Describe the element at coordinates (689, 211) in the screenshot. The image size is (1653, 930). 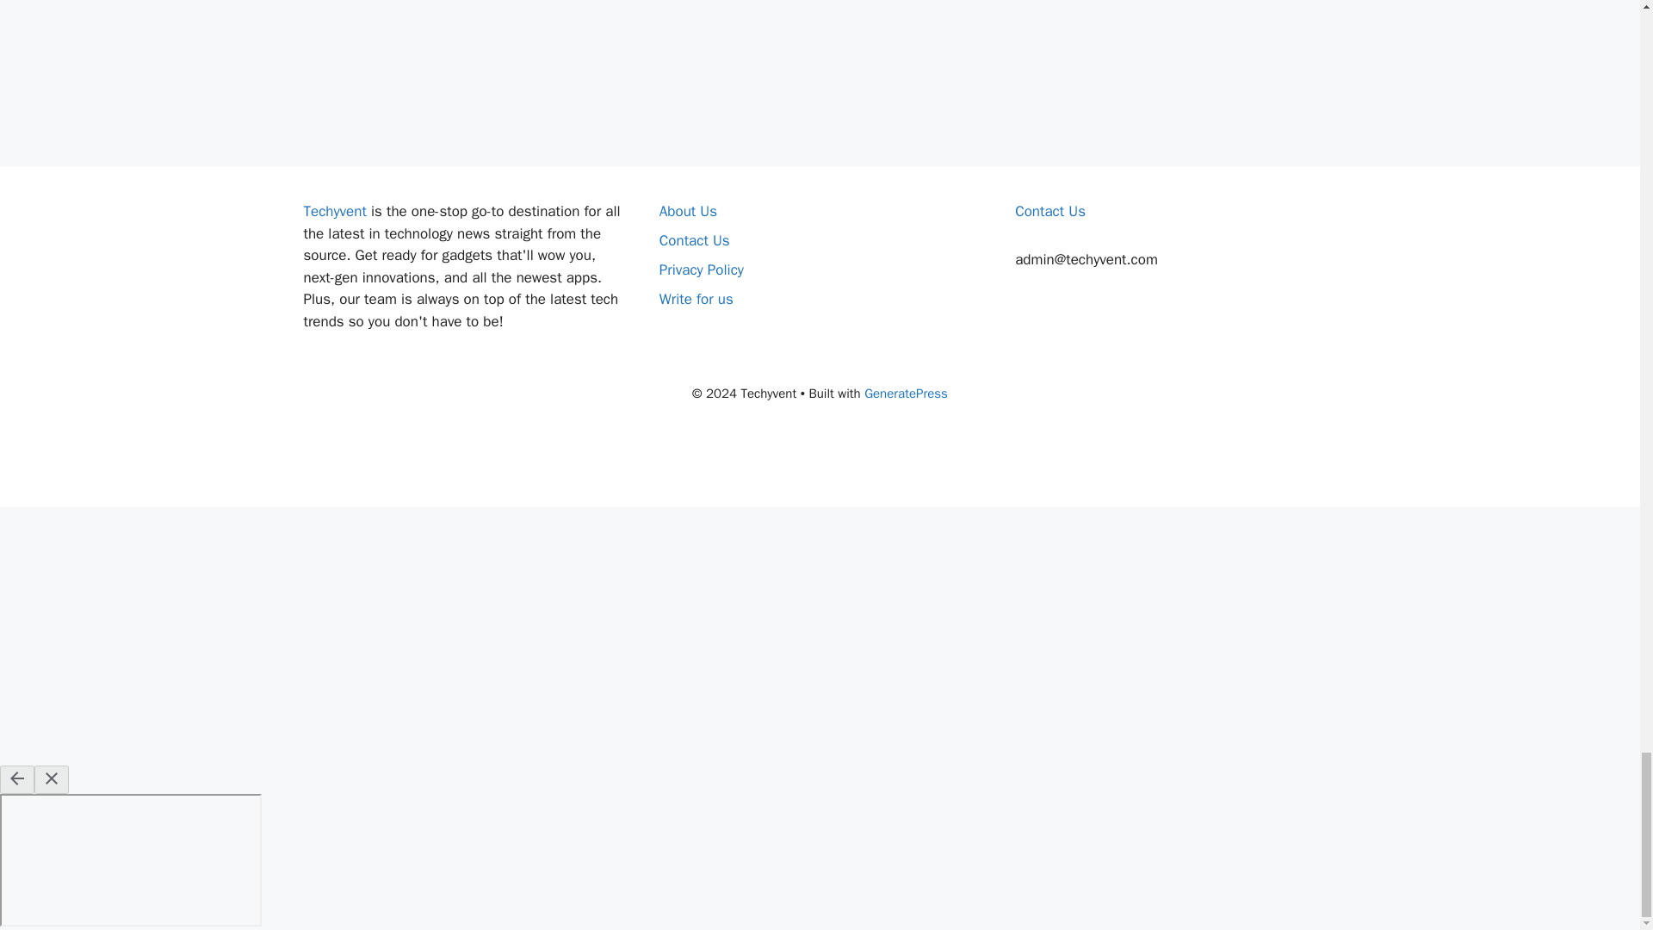
I see `About Us` at that location.